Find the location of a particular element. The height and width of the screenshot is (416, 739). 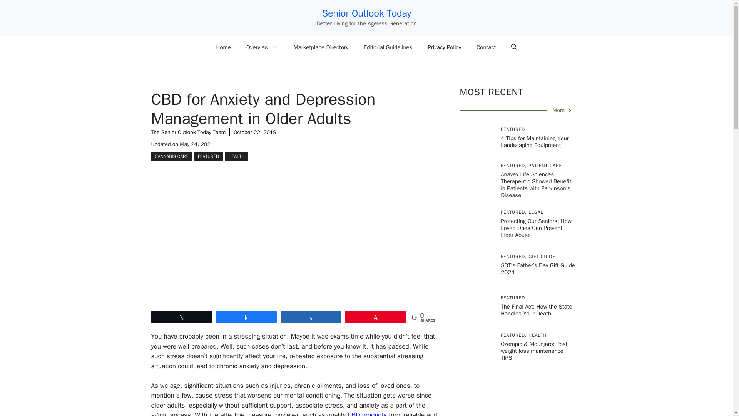

More is located at coordinates (563, 110).